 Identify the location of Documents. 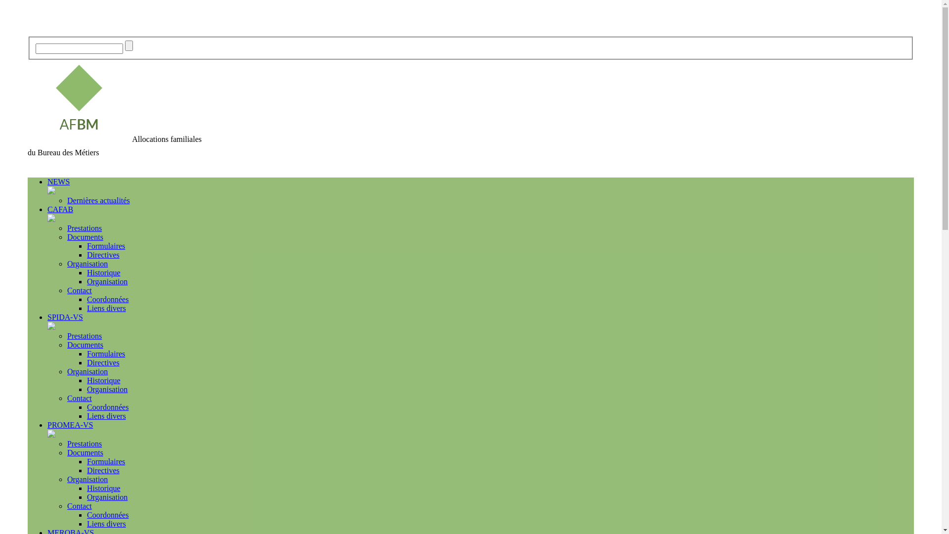
(85, 345).